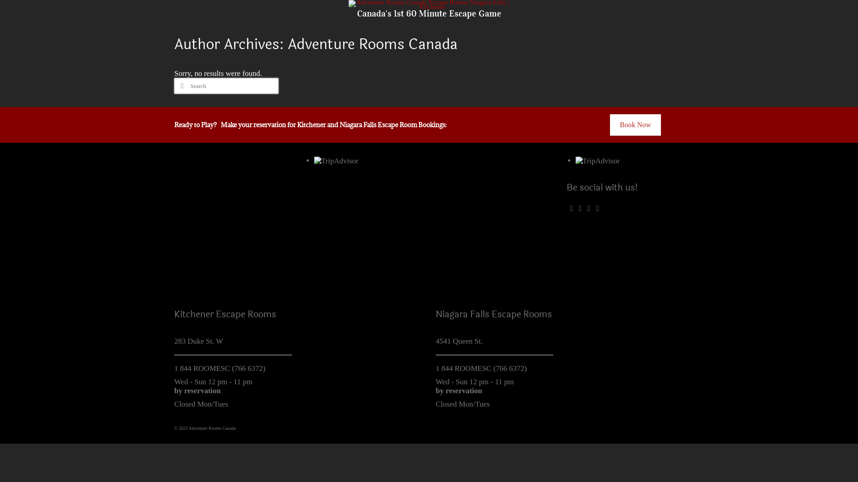 Image resolution: width=858 pixels, height=482 pixels. I want to click on by reservation, so click(459, 391).